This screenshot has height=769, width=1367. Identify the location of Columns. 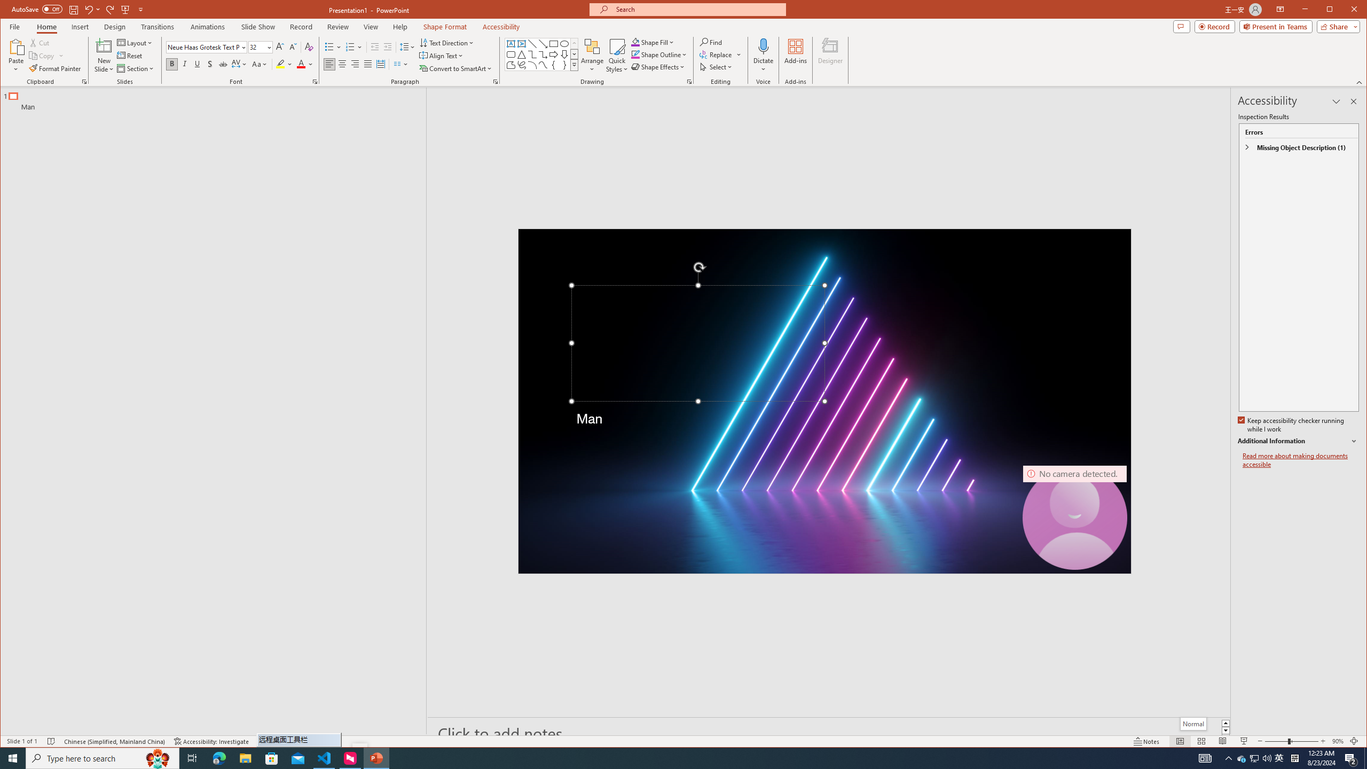
(400, 64).